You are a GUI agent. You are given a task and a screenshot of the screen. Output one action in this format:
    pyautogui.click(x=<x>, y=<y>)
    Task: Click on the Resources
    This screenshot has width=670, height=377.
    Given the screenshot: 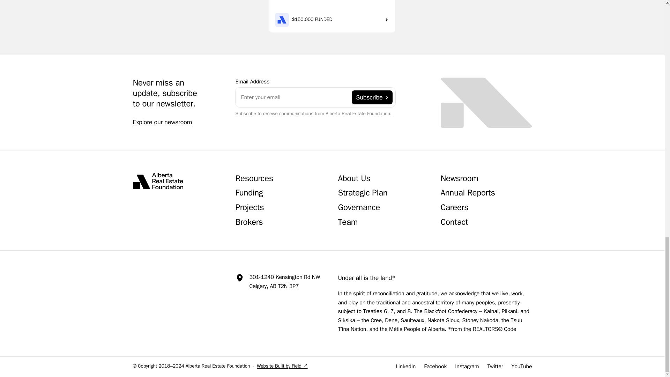 What is the action you would take?
    pyautogui.click(x=254, y=179)
    